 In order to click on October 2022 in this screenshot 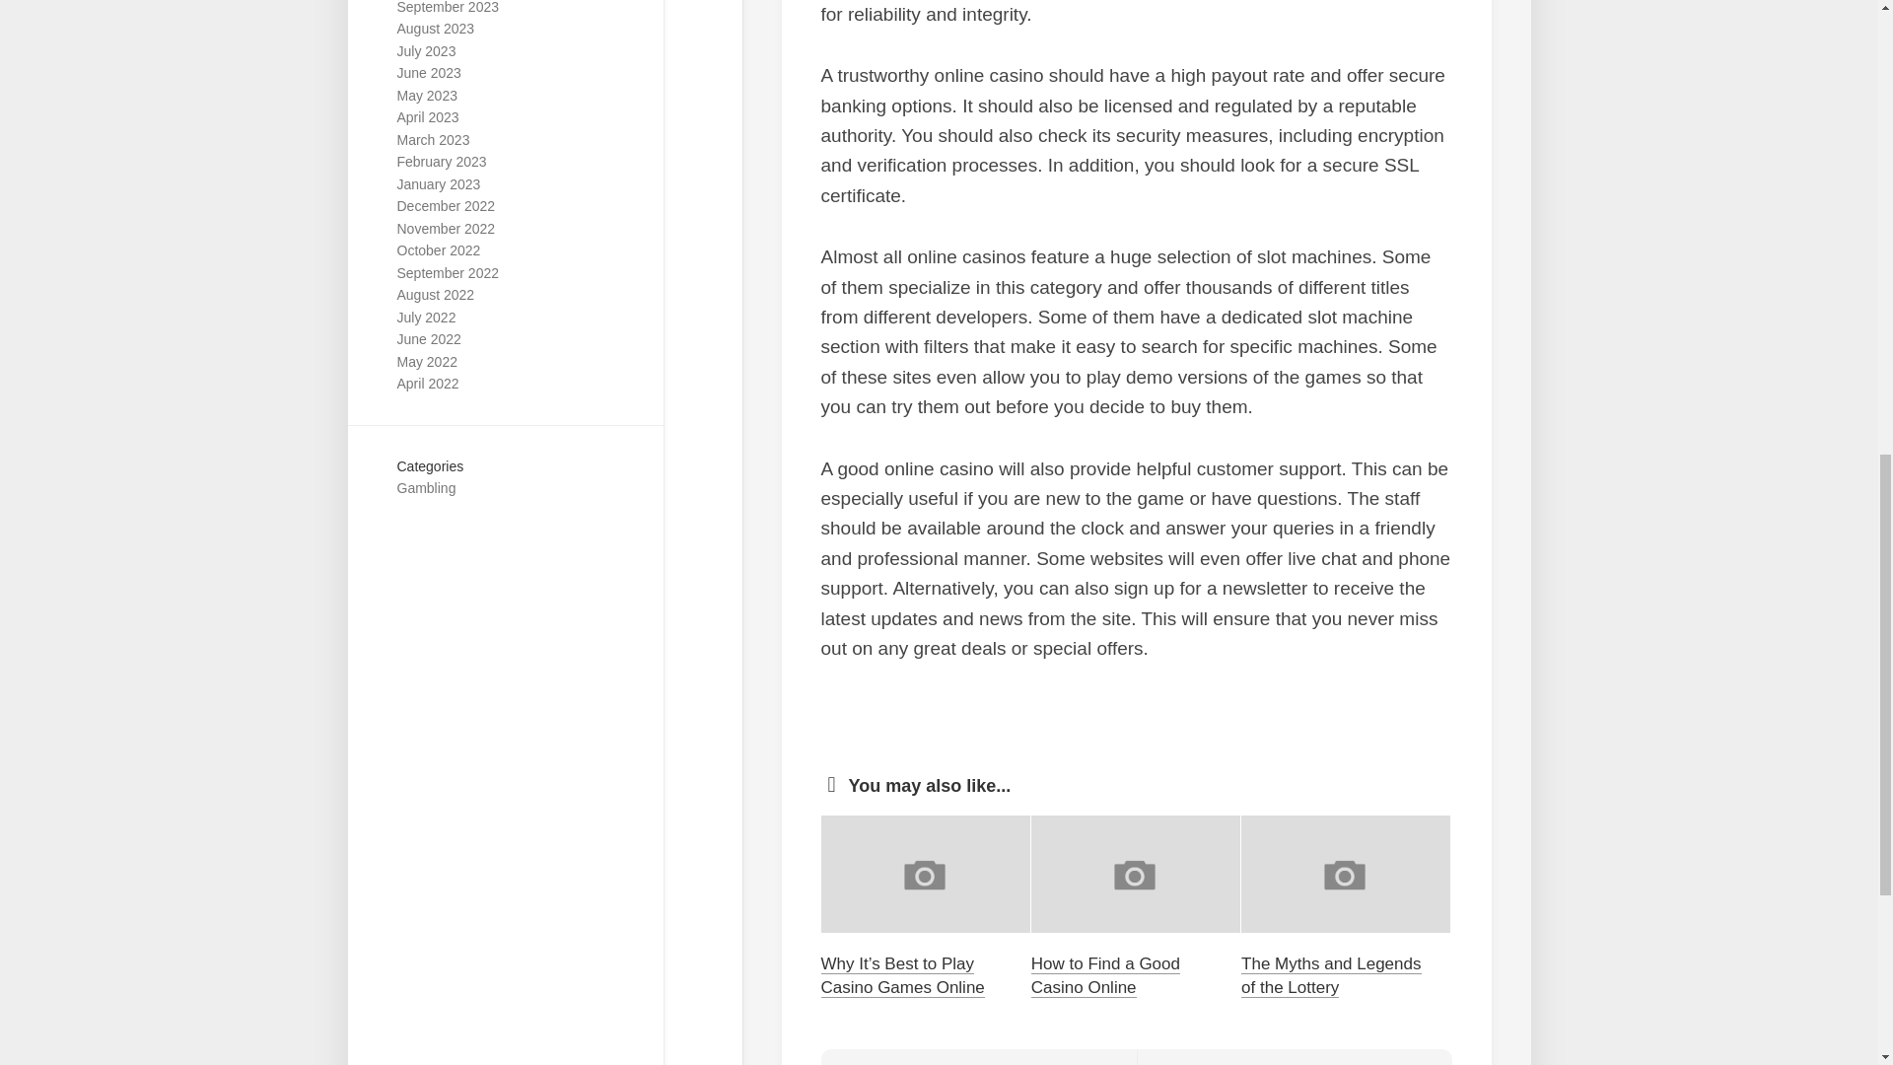, I will do `click(438, 250)`.